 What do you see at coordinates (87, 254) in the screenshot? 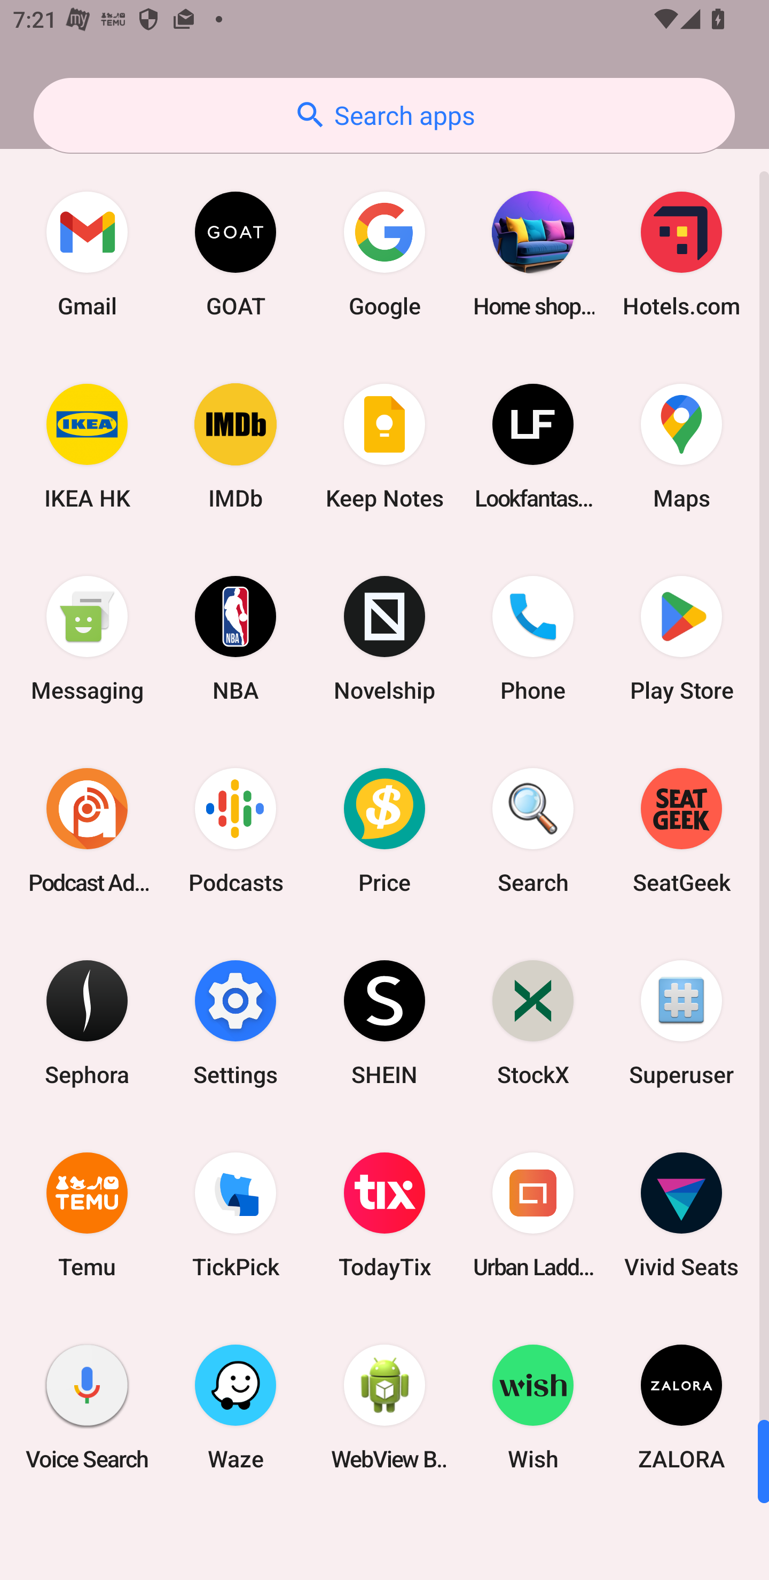
I see `Gmail` at bounding box center [87, 254].